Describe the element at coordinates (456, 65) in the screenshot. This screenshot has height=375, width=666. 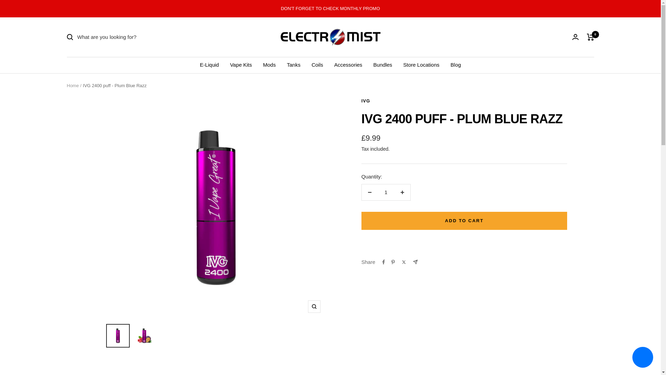
I see `Blog` at that location.